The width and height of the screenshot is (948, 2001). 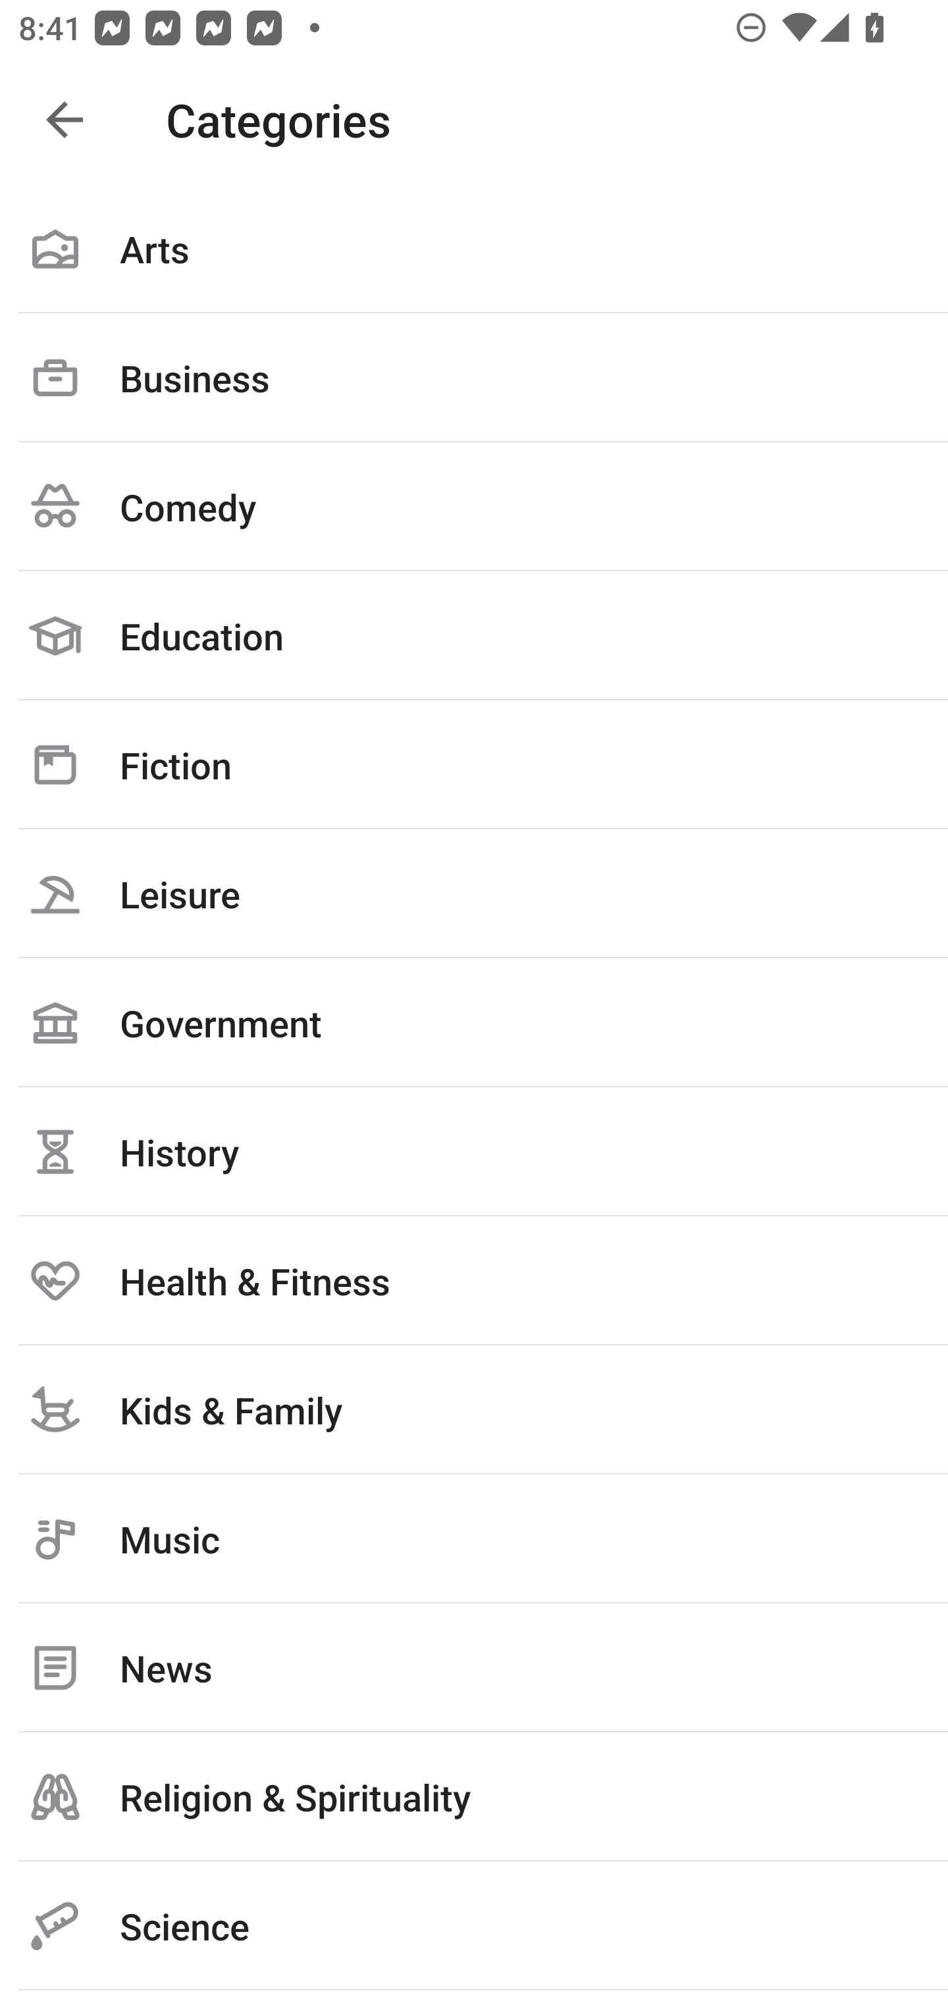 I want to click on Religion & Spirituality, so click(x=474, y=1797).